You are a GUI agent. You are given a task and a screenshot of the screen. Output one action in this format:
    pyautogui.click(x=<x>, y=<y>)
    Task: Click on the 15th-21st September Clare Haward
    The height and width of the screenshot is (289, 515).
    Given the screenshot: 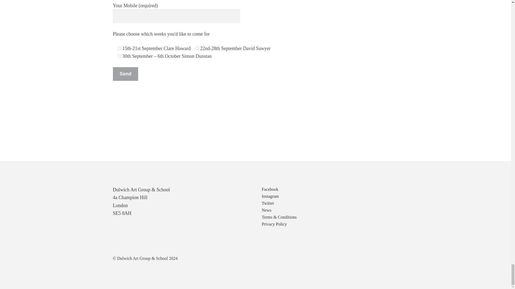 What is the action you would take?
    pyautogui.click(x=119, y=48)
    